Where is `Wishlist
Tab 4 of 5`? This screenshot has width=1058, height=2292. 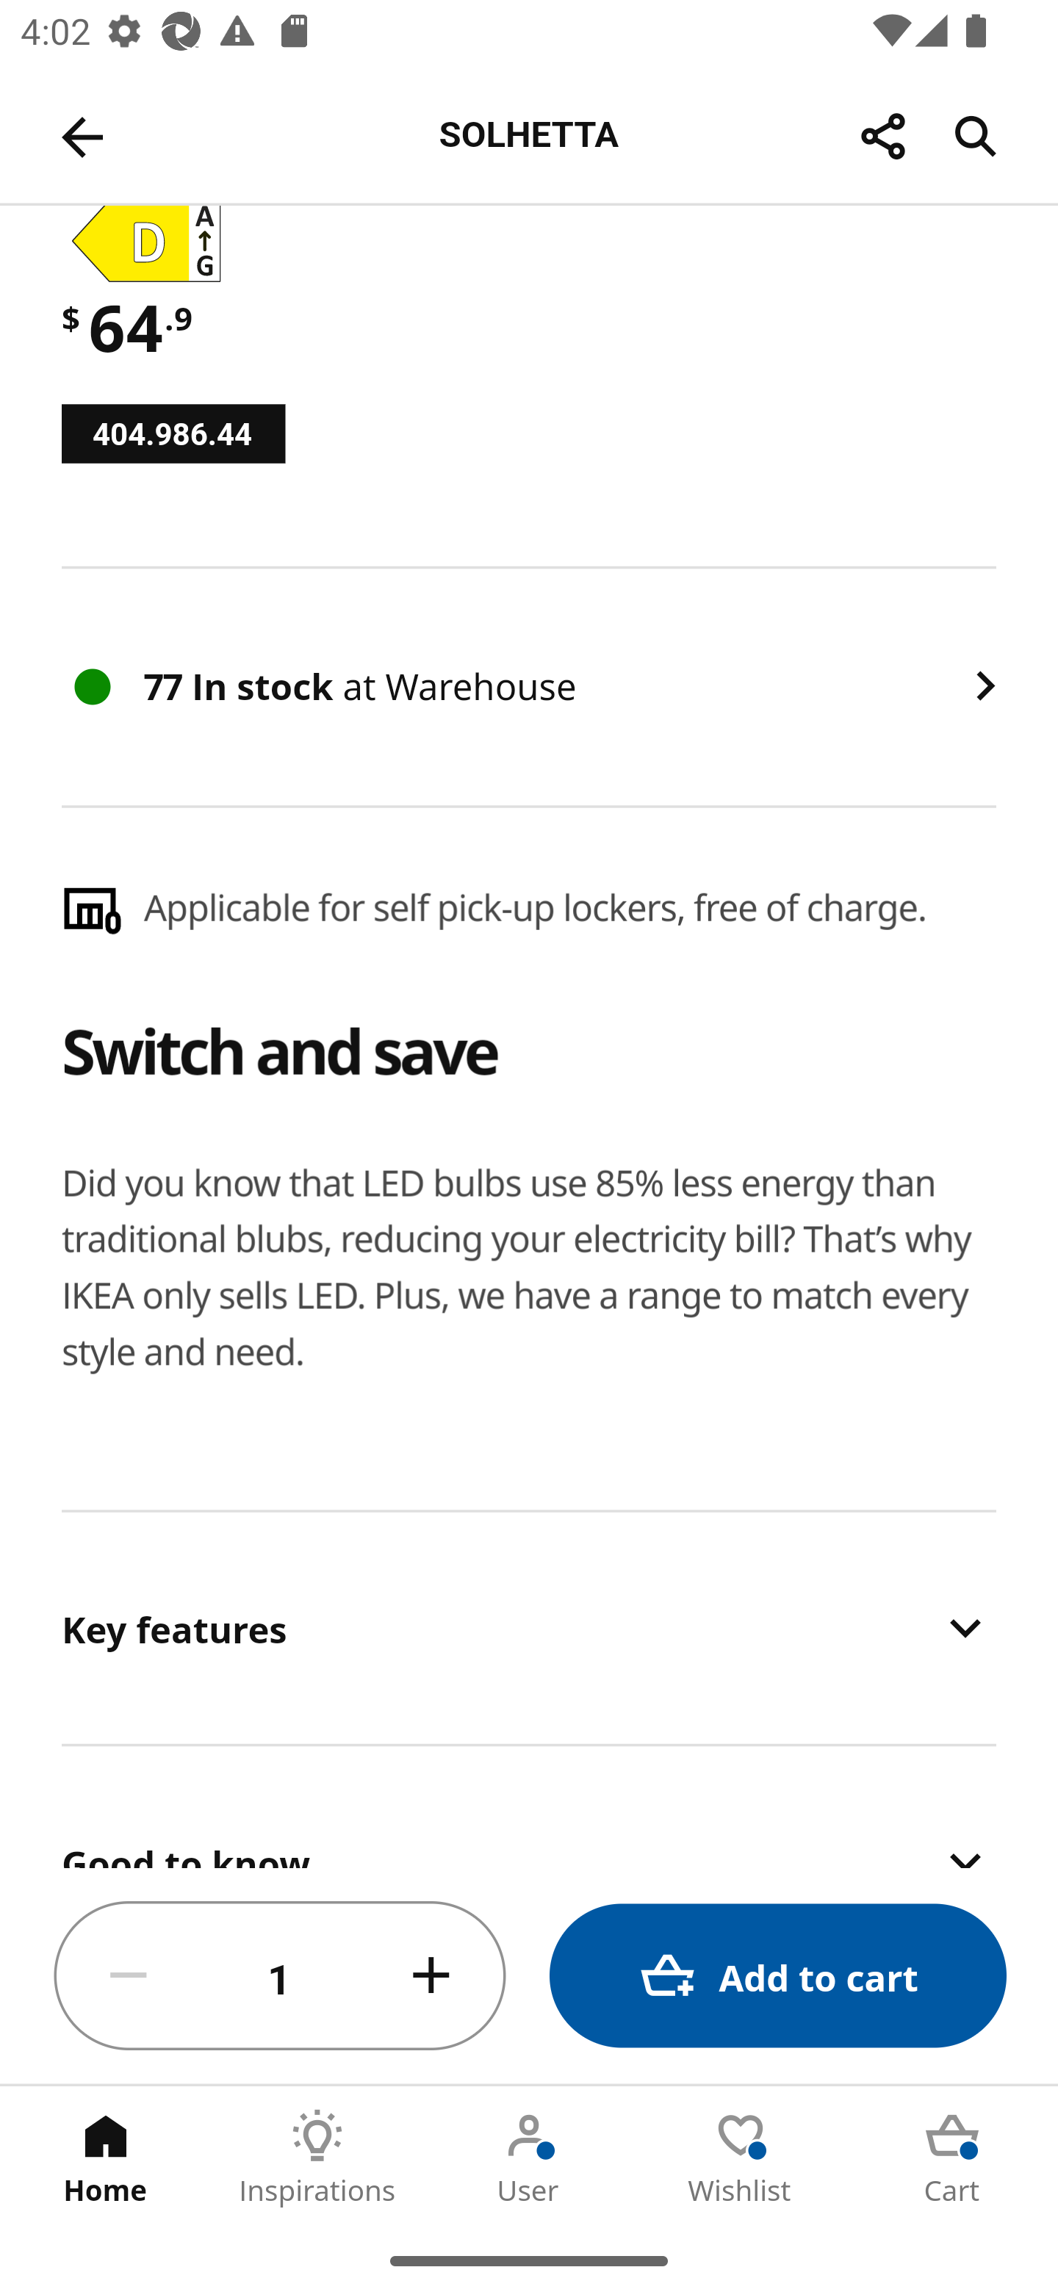 Wishlist
Tab 4 of 5 is located at coordinates (741, 2158).